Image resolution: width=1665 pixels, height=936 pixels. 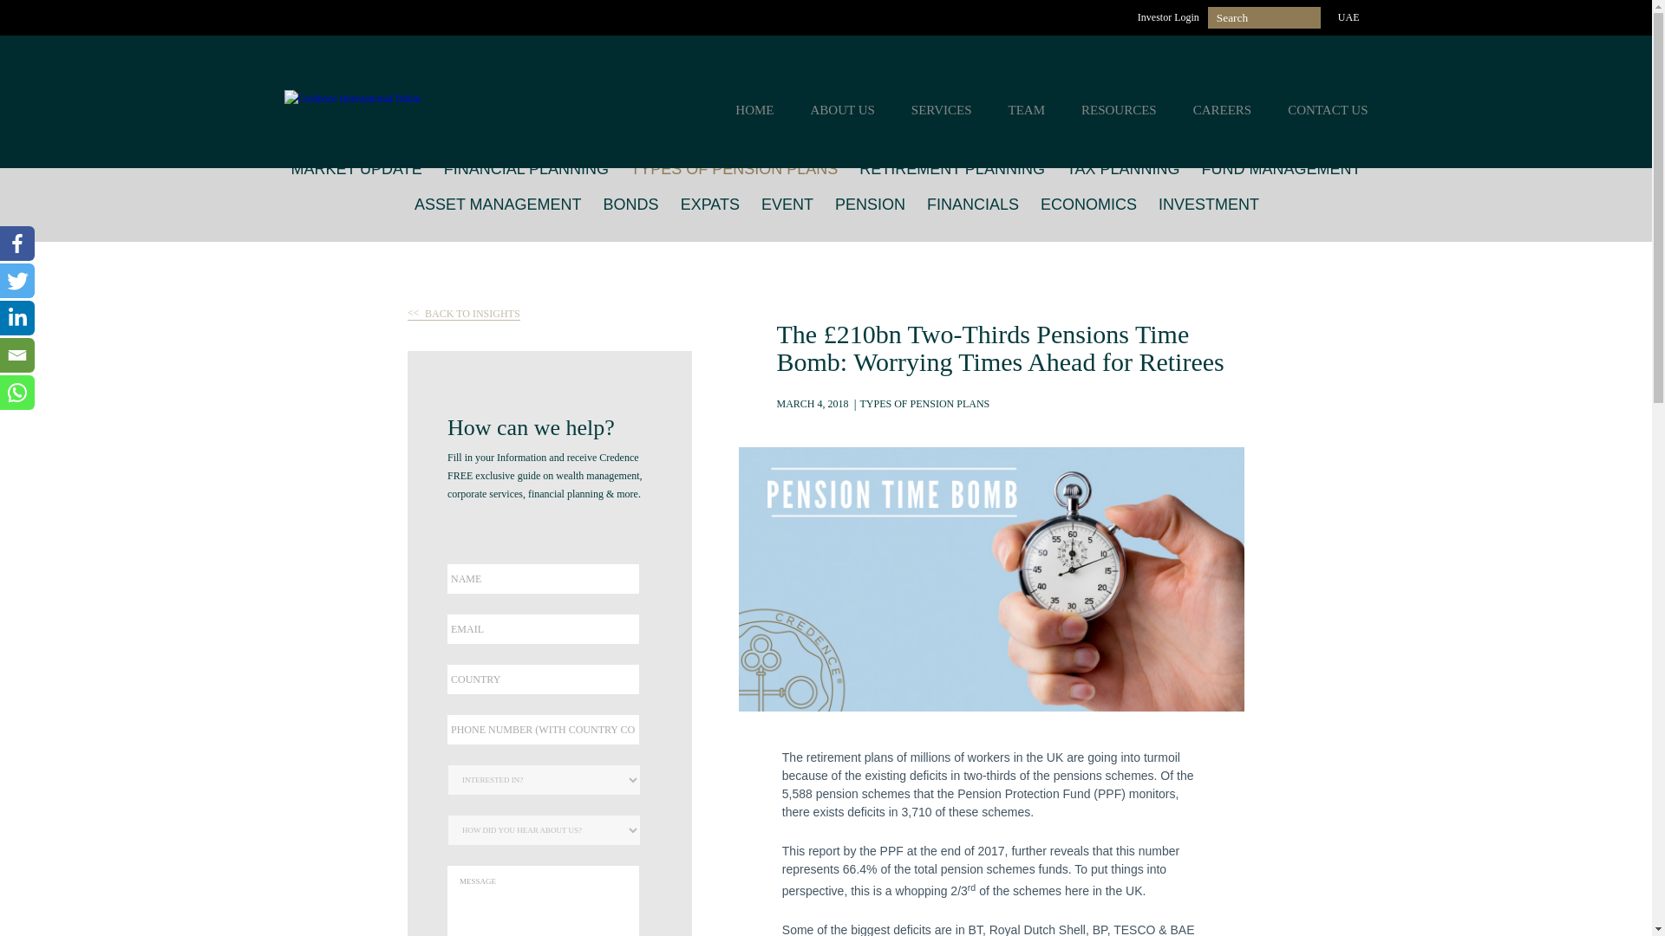 I want to click on PENSION, so click(x=871, y=203).